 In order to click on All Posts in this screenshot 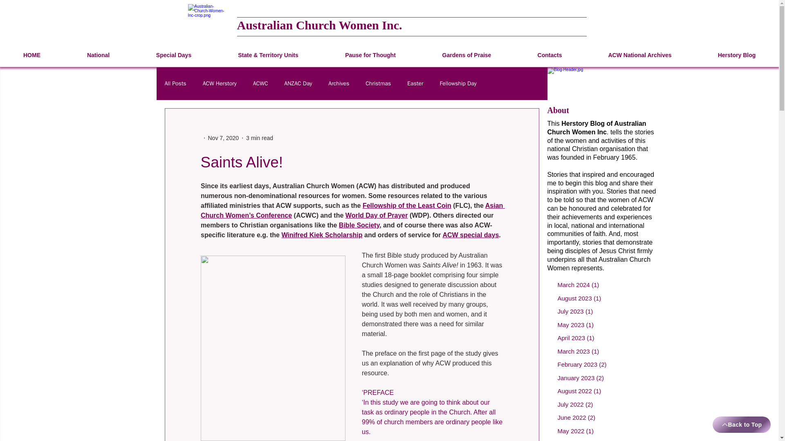, I will do `click(175, 83)`.